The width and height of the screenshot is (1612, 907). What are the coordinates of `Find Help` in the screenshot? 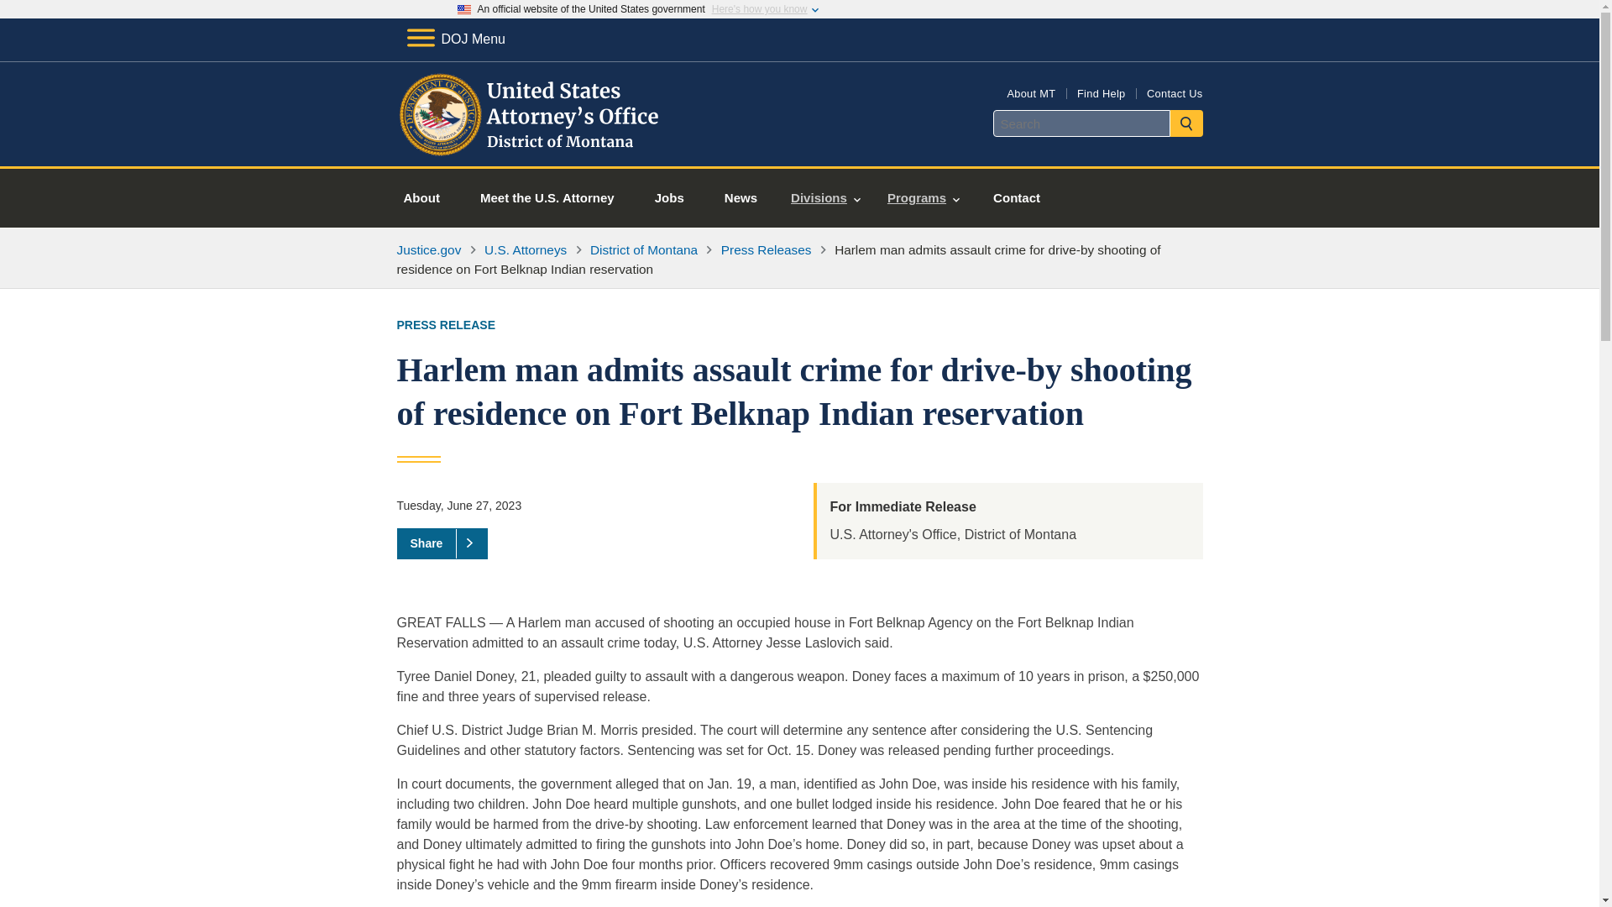 It's located at (1101, 92).